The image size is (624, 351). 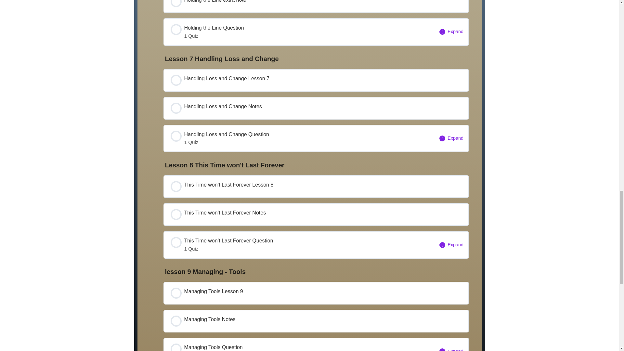 What do you see at coordinates (299, 344) in the screenshot?
I see `Holding the Line extra note` at bounding box center [299, 344].